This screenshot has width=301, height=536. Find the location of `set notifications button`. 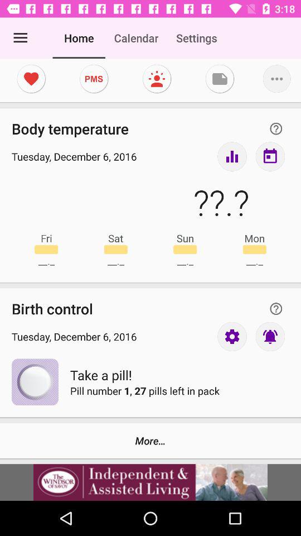

set notifications button is located at coordinates (270, 336).